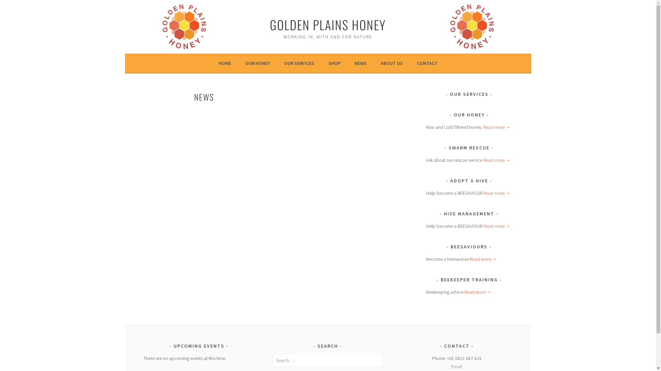 Image resolution: width=661 pixels, height=371 pixels. I want to click on NEWS, so click(364, 63).